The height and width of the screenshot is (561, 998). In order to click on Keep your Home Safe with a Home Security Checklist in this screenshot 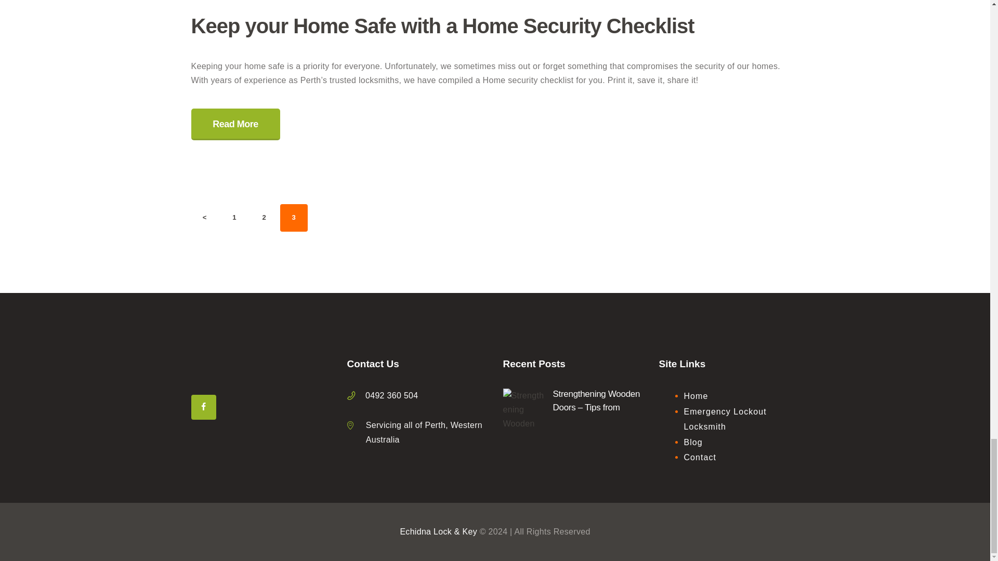, I will do `click(495, 25)`.